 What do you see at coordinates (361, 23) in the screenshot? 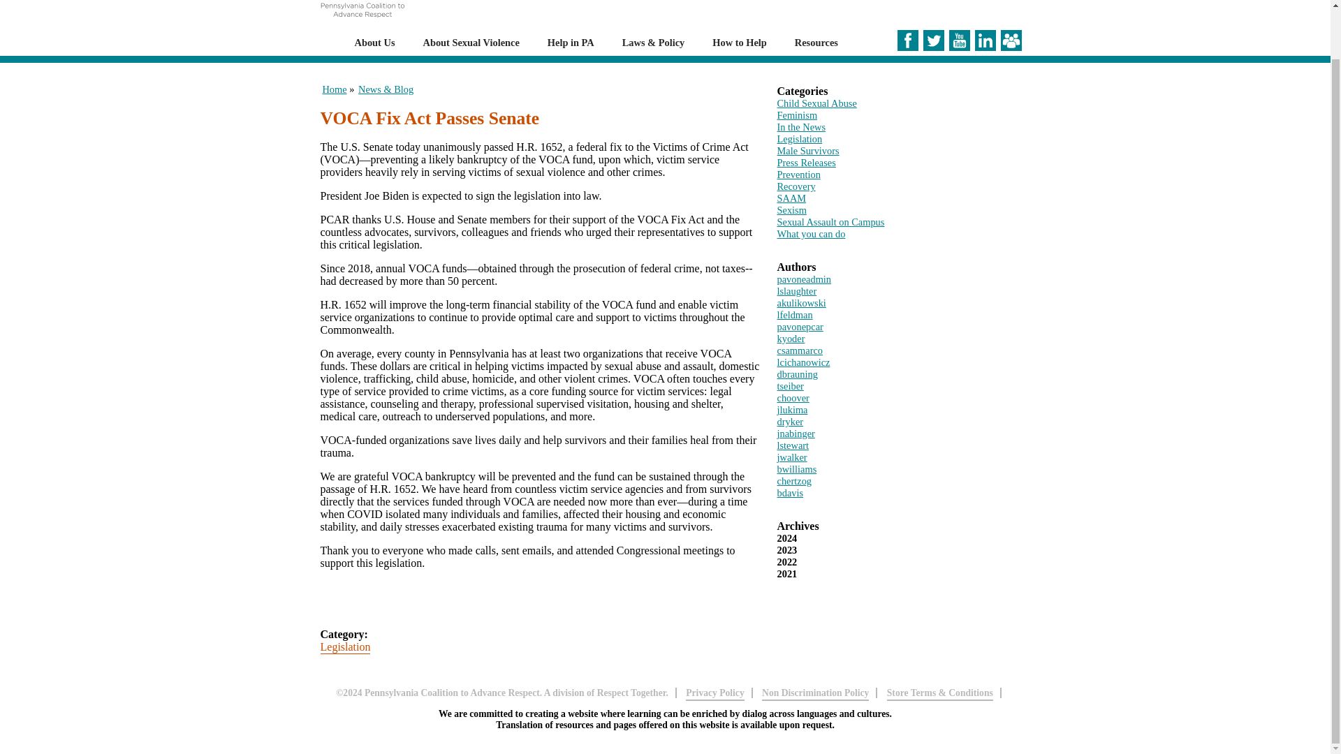
I see `Home` at bounding box center [361, 23].